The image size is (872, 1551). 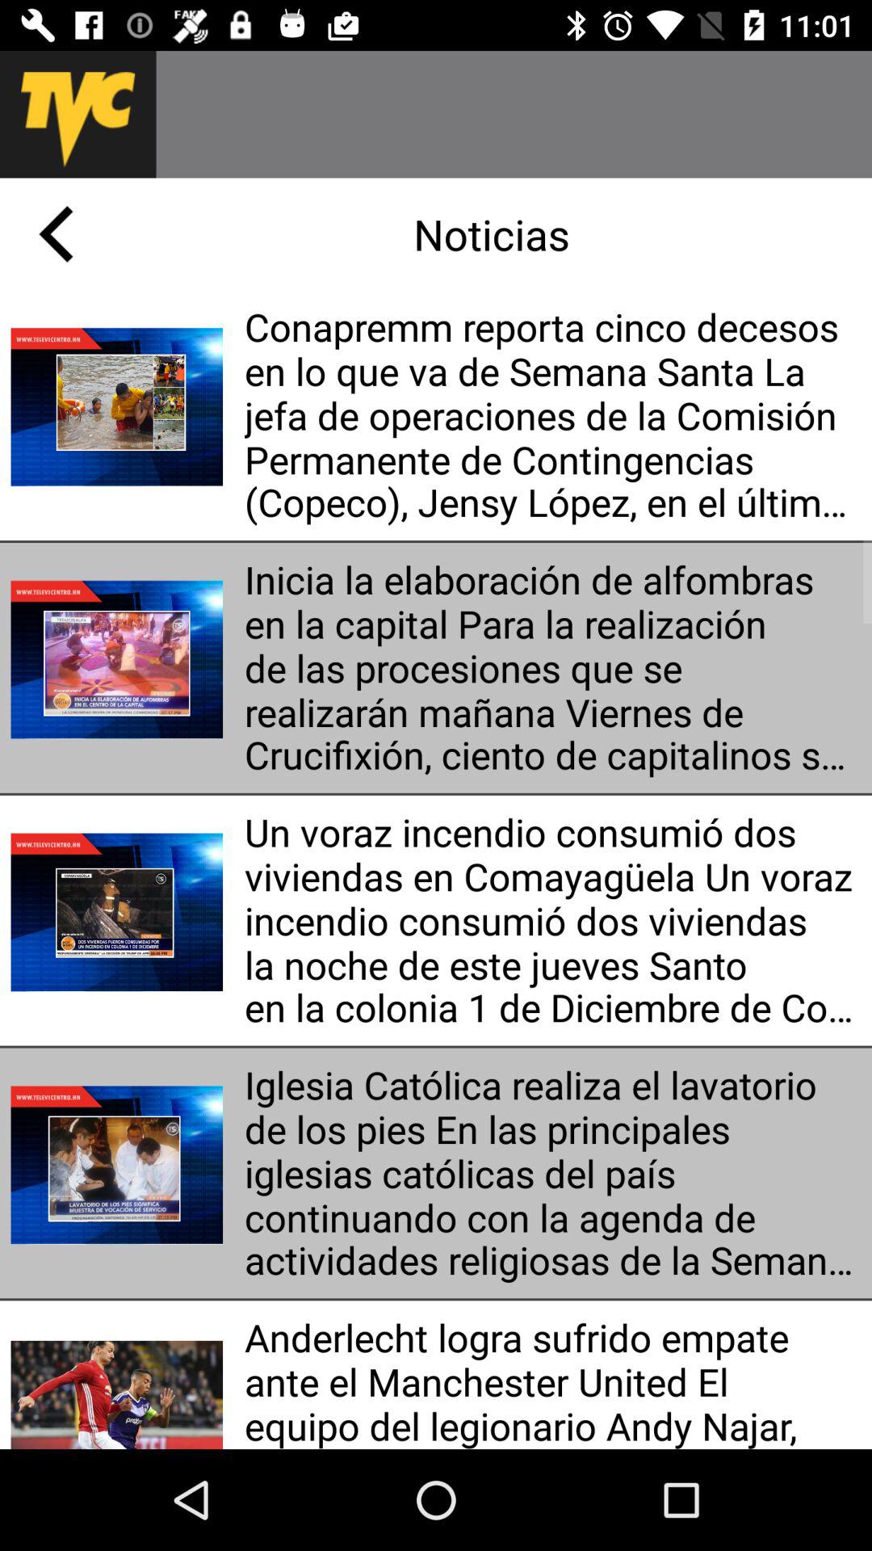 What do you see at coordinates (56, 234) in the screenshot?
I see `turn off the icon next to noticias icon` at bounding box center [56, 234].